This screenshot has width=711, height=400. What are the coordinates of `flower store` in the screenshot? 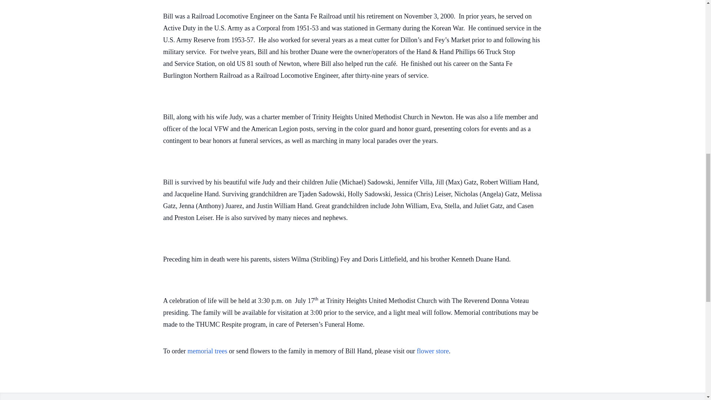 It's located at (433, 351).